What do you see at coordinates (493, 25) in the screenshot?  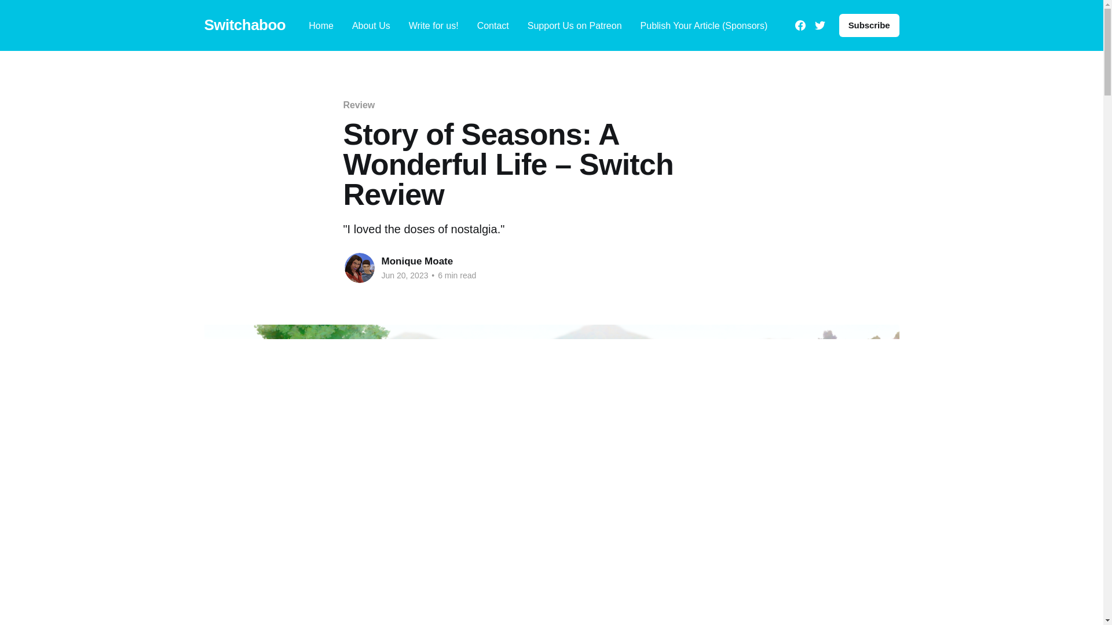 I see `Contact` at bounding box center [493, 25].